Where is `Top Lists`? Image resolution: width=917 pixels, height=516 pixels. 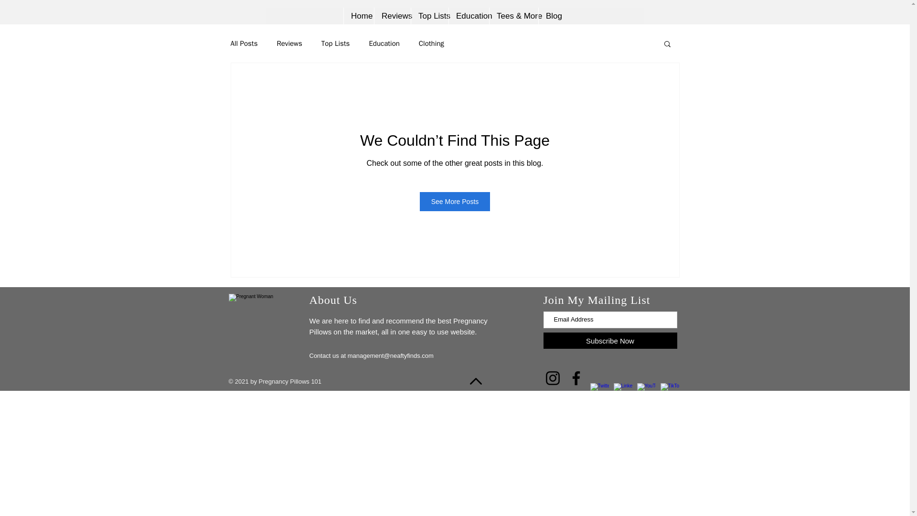
Top Lists is located at coordinates (336, 44).